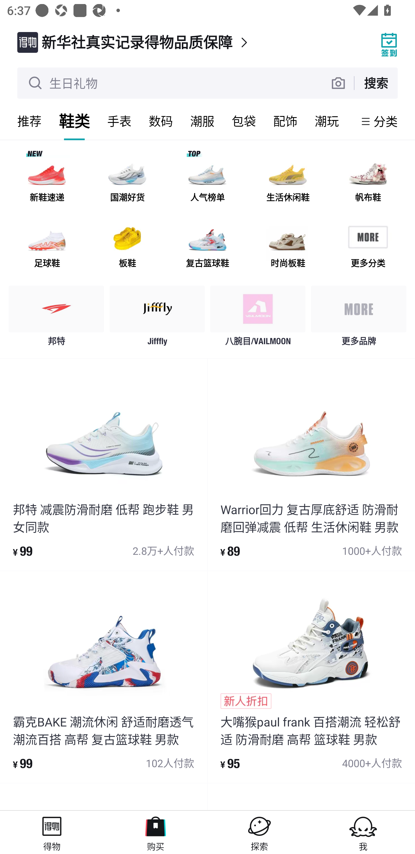 The image size is (415, 854). What do you see at coordinates (258, 318) in the screenshot?
I see `八腕目/VAILMOON` at bounding box center [258, 318].